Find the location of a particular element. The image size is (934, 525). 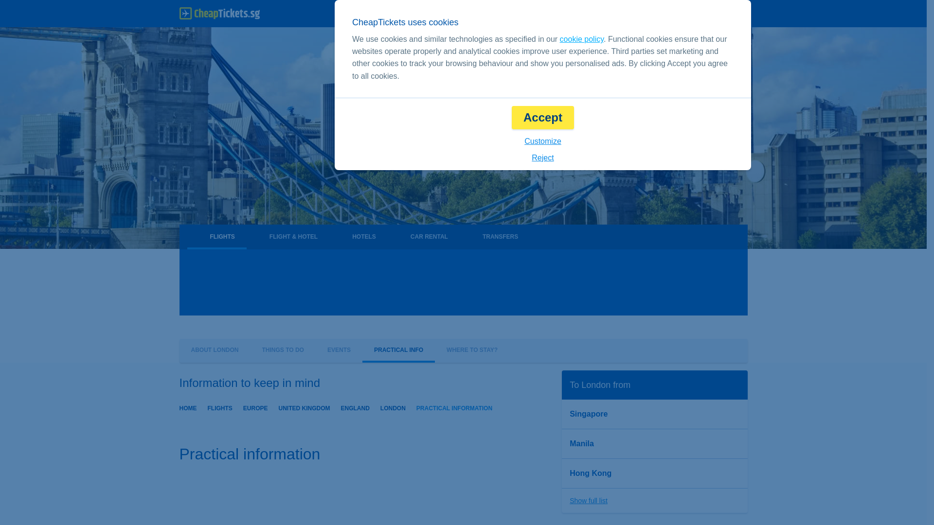

EUROPE is located at coordinates (255, 407).